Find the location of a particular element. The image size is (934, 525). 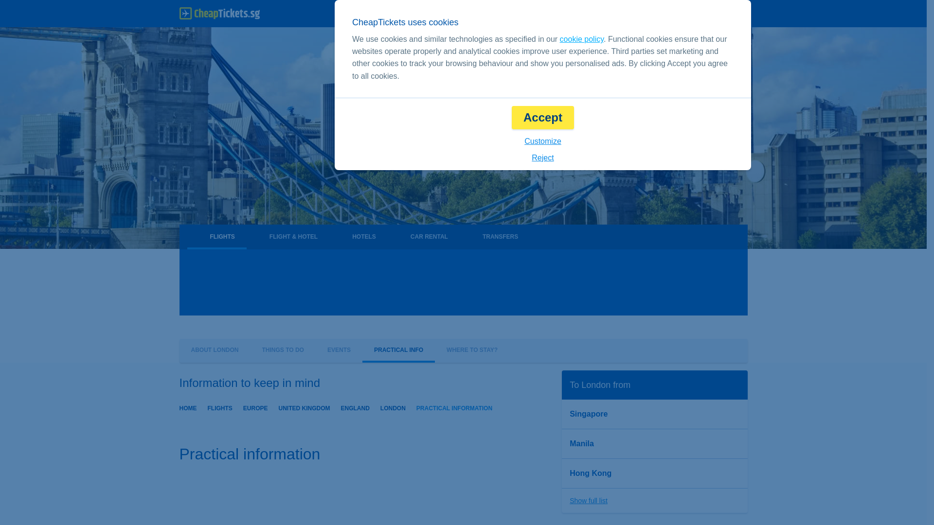

EUROPE is located at coordinates (255, 407).